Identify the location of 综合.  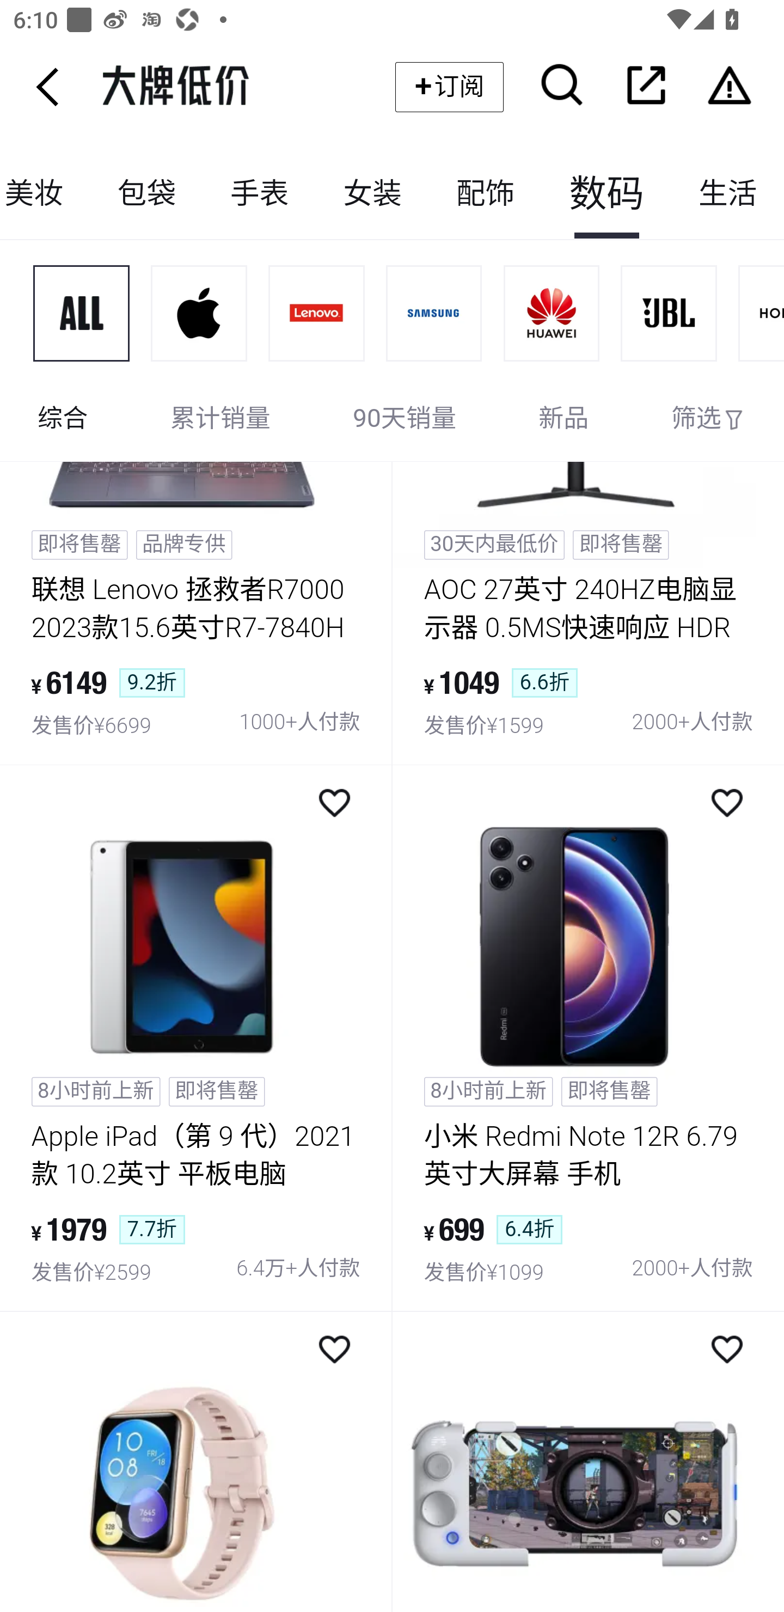
(63, 419).